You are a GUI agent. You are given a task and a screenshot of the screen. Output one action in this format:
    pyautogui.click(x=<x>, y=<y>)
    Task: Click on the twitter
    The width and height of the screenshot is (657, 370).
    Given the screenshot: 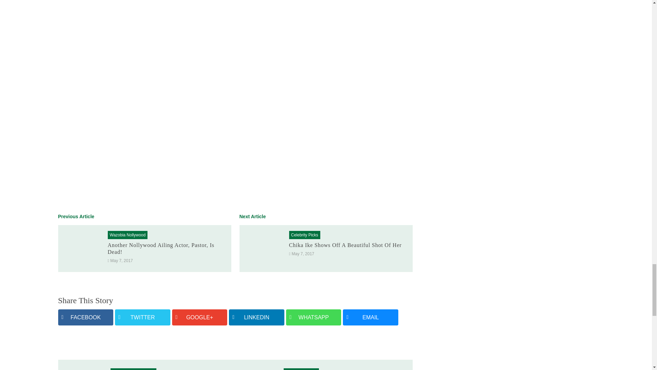 What is the action you would take?
    pyautogui.click(x=142, y=317)
    